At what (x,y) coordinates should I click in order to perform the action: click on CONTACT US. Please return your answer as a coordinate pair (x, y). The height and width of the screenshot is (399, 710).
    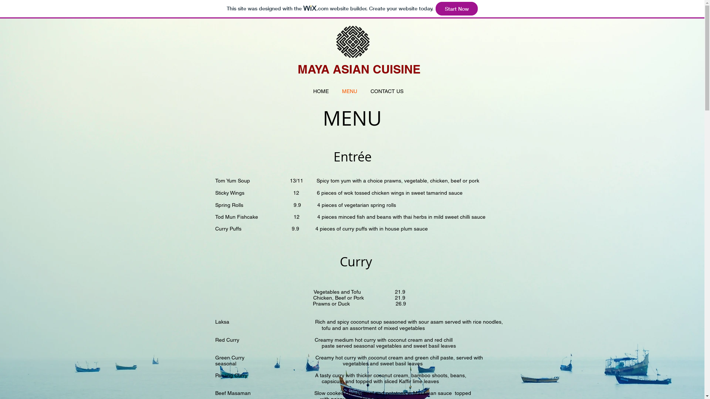
    Looking at the image, I should click on (387, 91).